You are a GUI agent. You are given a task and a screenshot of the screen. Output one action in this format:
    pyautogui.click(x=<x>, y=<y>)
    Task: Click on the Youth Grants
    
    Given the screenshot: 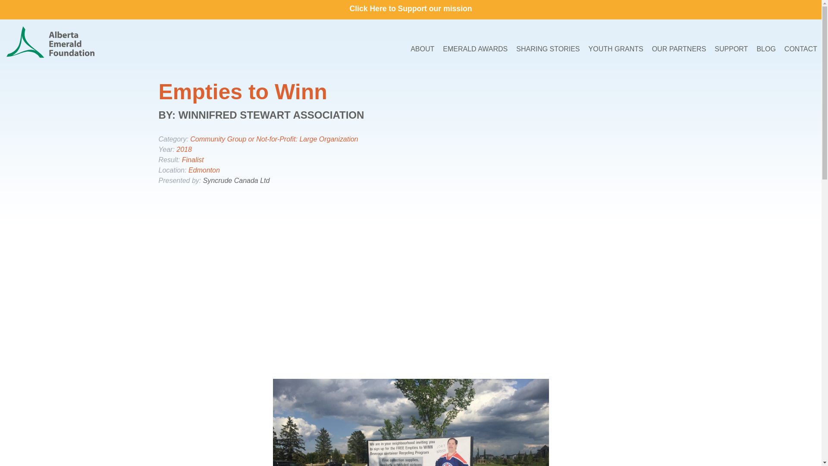 What is the action you would take?
    pyautogui.click(x=616, y=48)
    